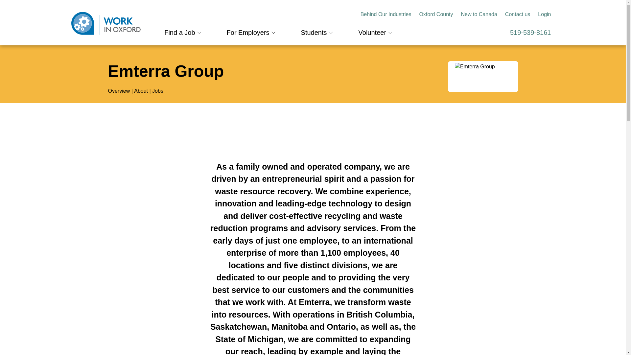 The image size is (631, 355). I want to click on Behind Our Industries, so click(386, 14).